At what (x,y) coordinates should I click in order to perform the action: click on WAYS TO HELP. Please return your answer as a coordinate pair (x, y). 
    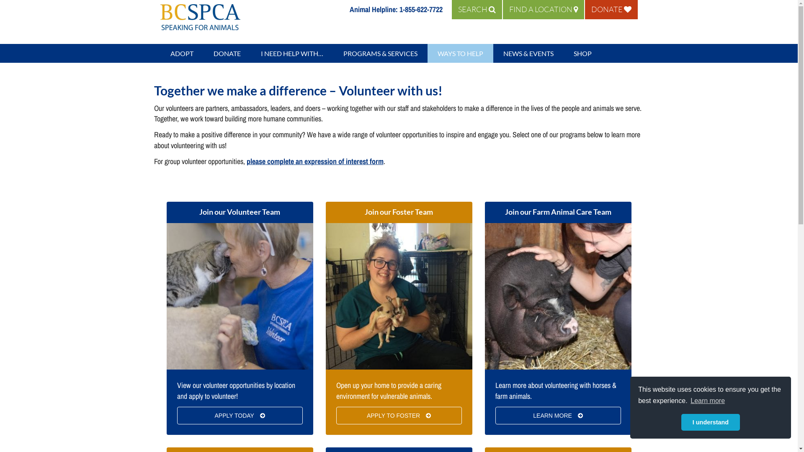
    Looking at the image, I should click on (460, 54).